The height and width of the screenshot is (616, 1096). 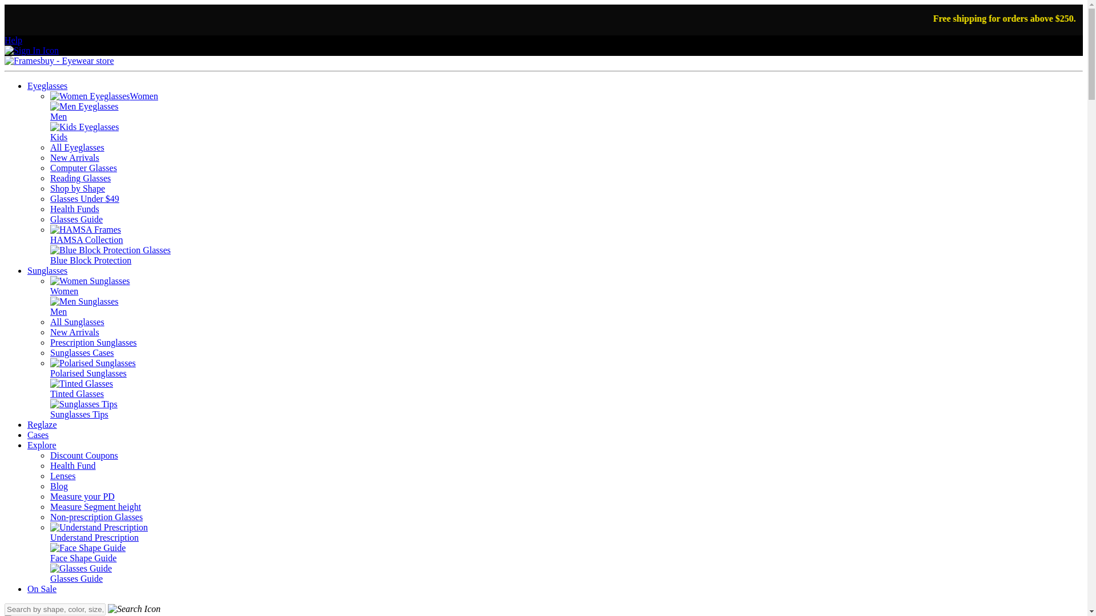 I want to click on Shop by Shape, so click(x=78, y=188).